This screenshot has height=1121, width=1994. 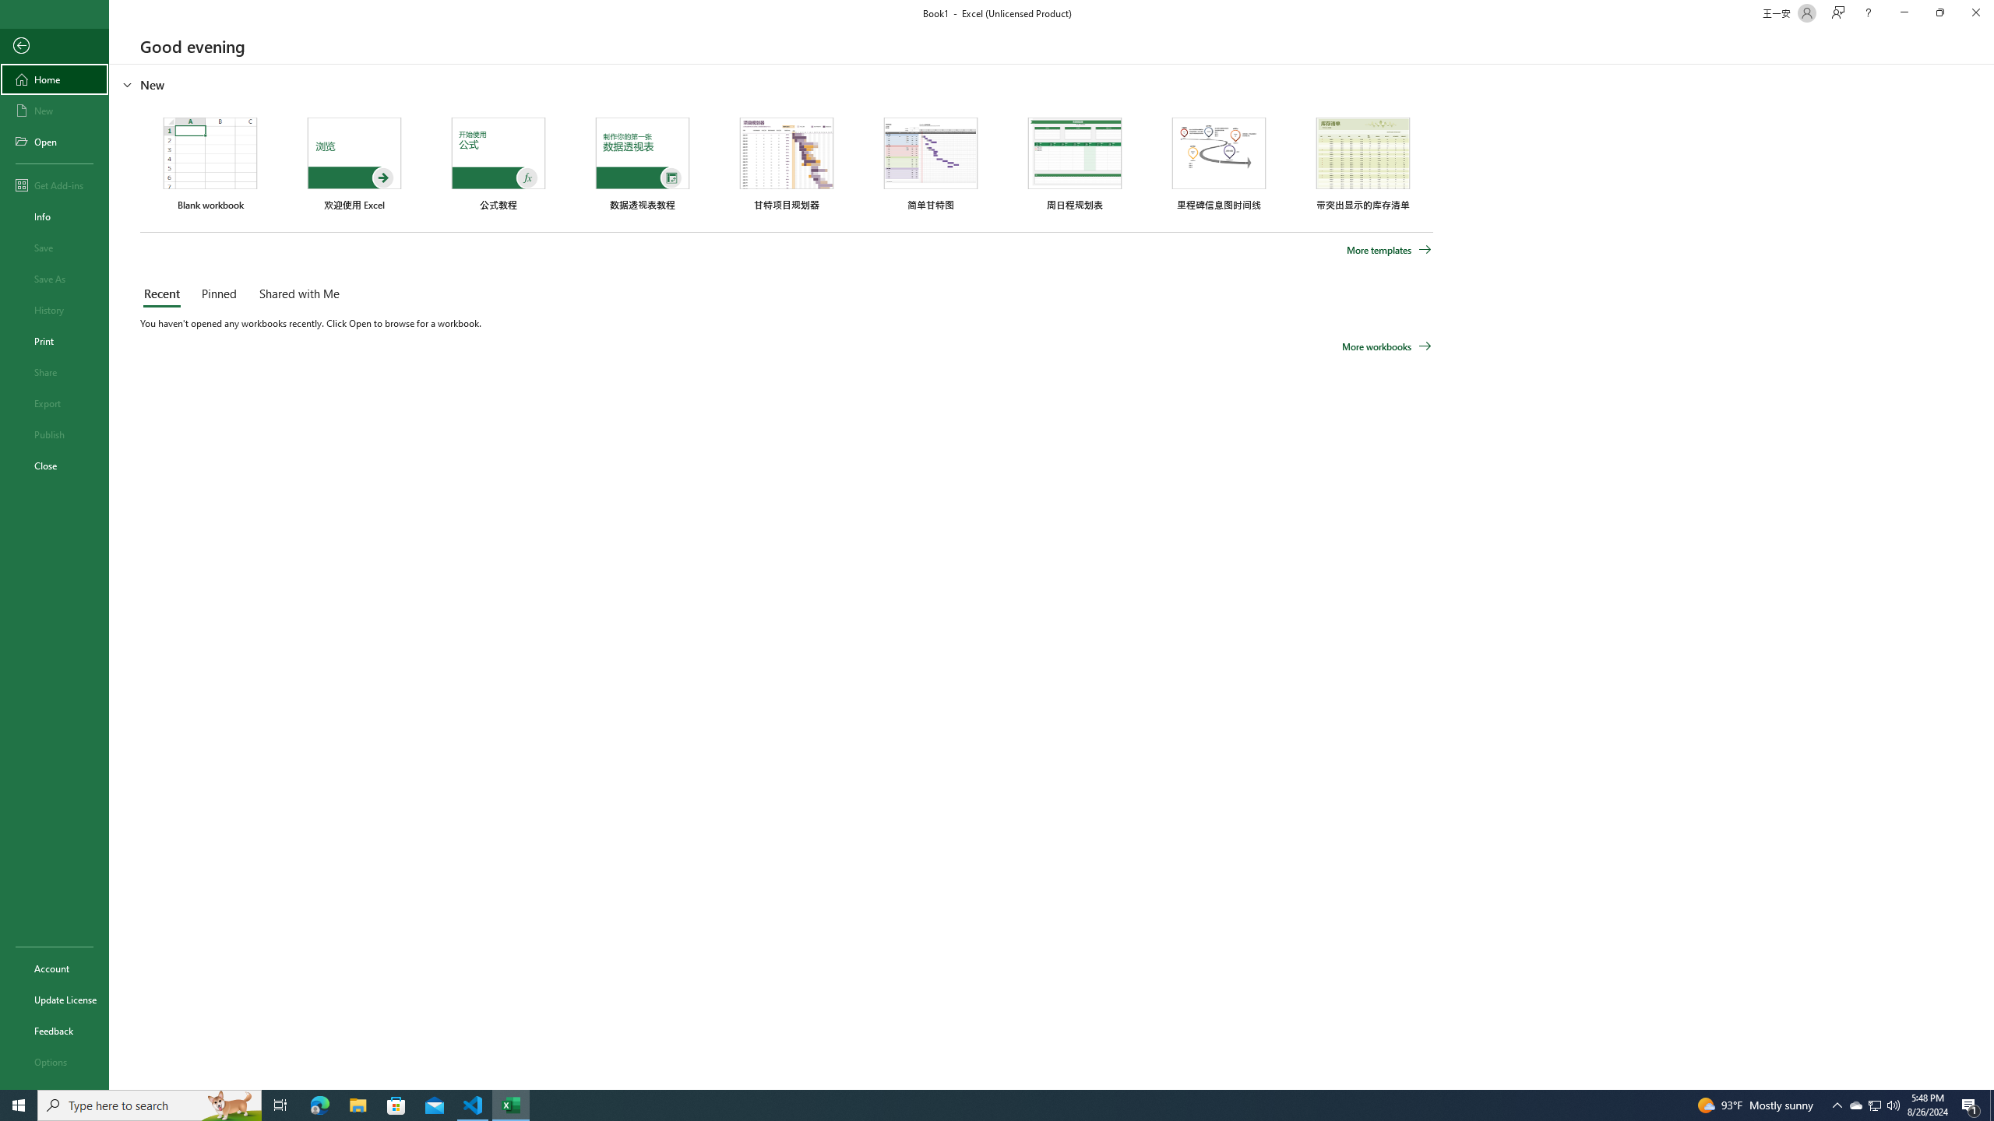 What do you see at coordinates (55, 47) in the screenshot?
I see `Back` at bounding box center [55, 47].